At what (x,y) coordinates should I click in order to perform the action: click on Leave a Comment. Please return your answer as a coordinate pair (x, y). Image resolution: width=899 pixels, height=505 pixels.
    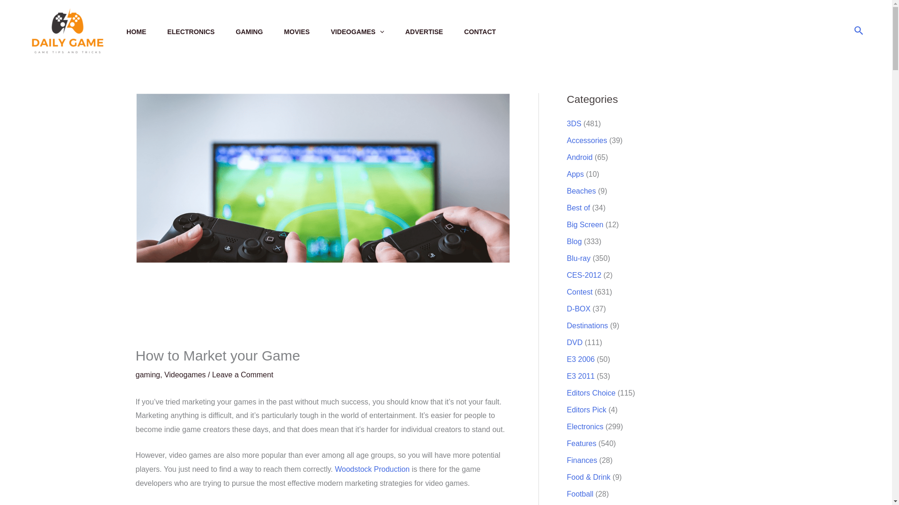
    Looking at the image, I should click on (243, 375).